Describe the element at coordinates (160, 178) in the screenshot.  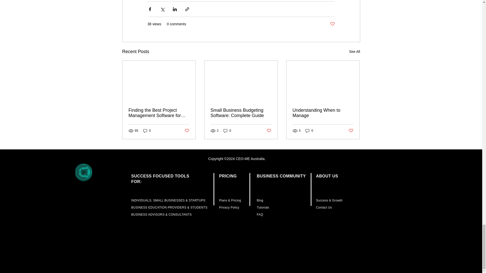
I see `SUCCESS FOCUSED TOOLS FOR:` at that location.